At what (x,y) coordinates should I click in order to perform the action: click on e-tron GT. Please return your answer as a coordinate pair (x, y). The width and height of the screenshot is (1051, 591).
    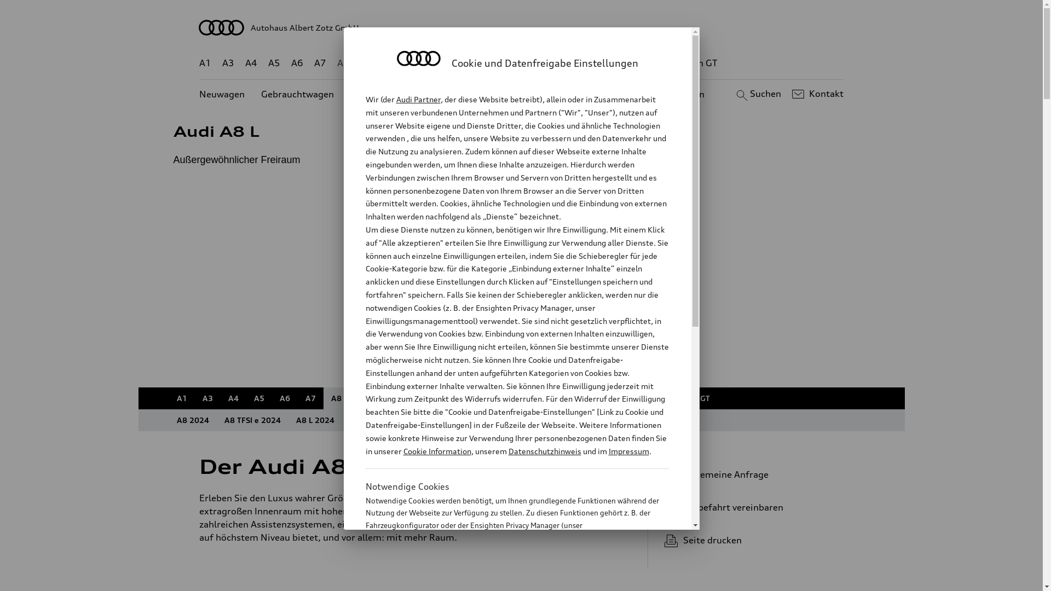
    Looking at the image, I should click on (697, 63).